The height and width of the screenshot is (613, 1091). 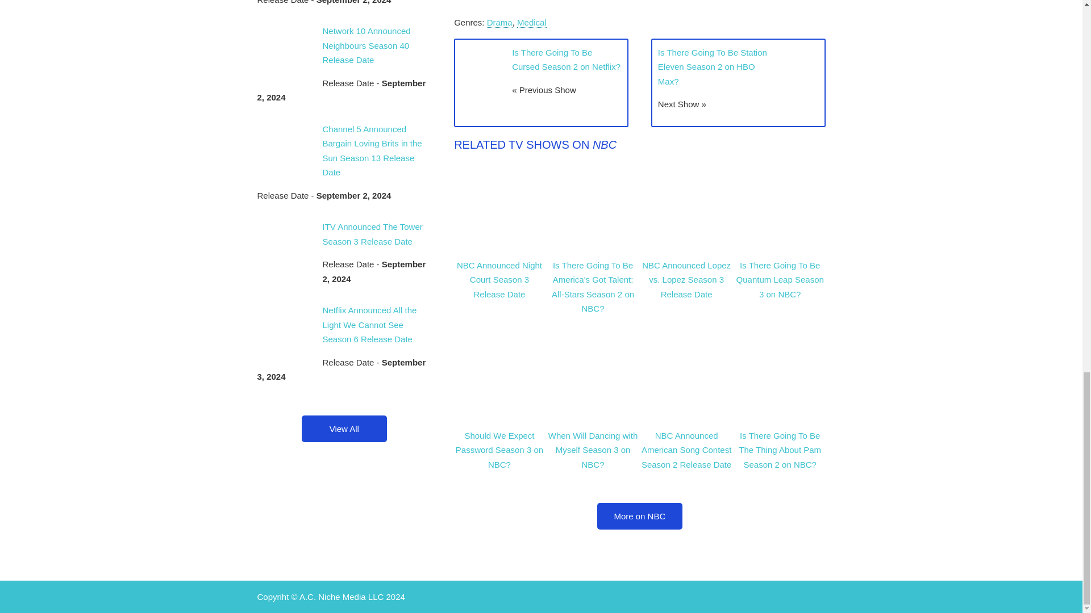 I want to click on Is There Going To Be The Thing About Pam Season 2 on NBC?, so click(x=780, y=450).